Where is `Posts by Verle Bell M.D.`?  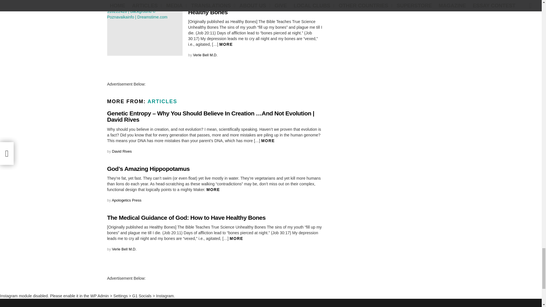 Posts by Verle Bell M.D. is located at coordinates (124, 249).